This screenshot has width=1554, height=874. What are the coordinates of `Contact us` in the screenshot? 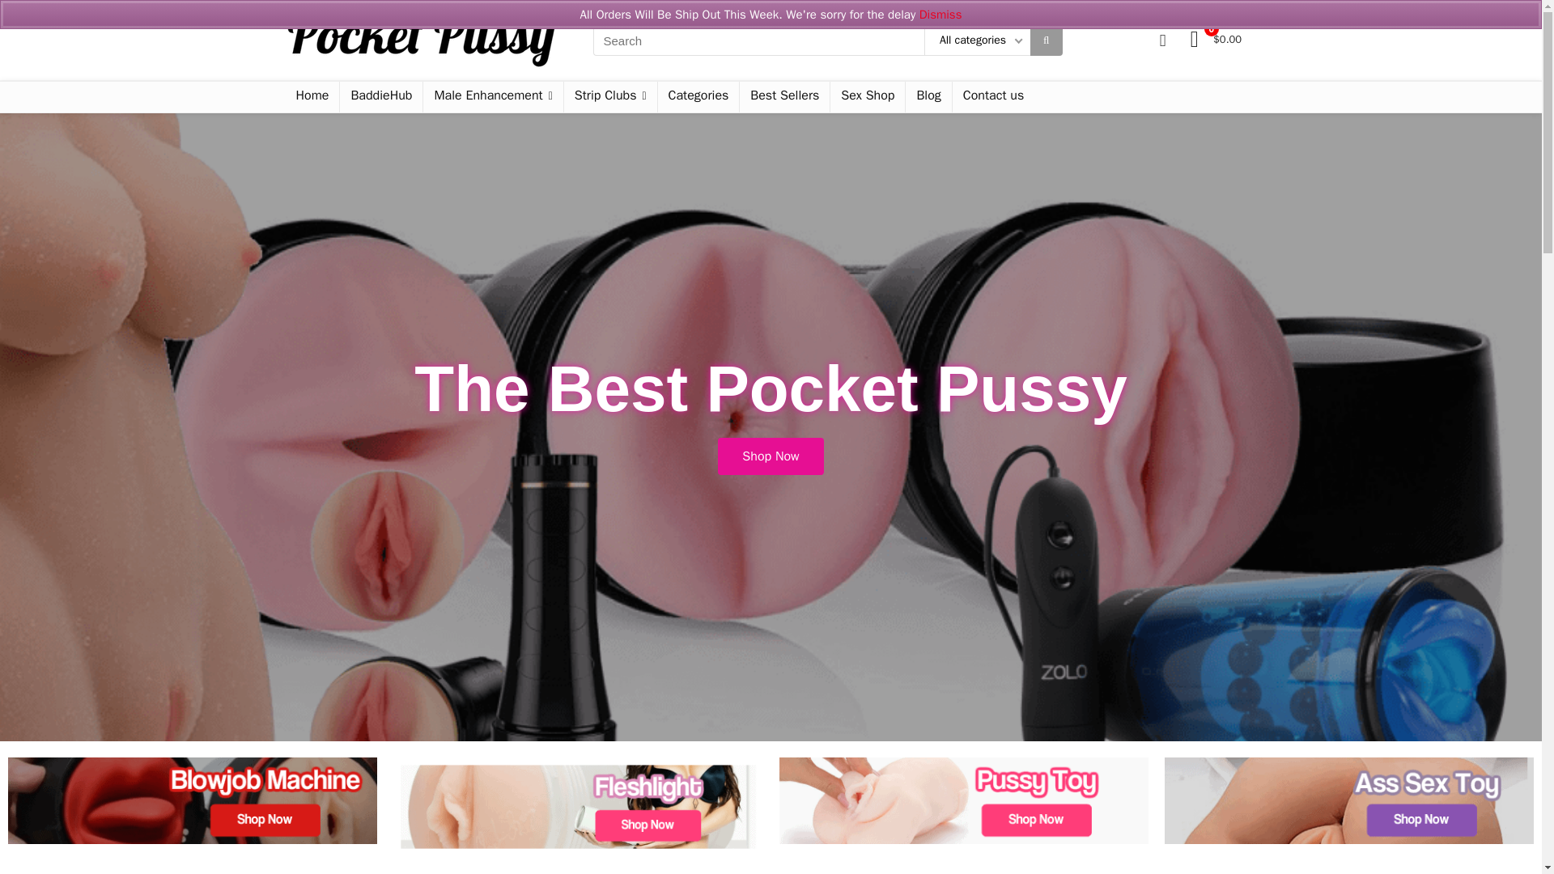 It's located at (993, 97).